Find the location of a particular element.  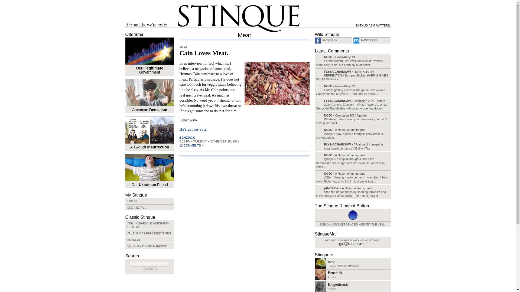

MY JOURNEY INTO MANHOOD is located at coordinates (149, 246).